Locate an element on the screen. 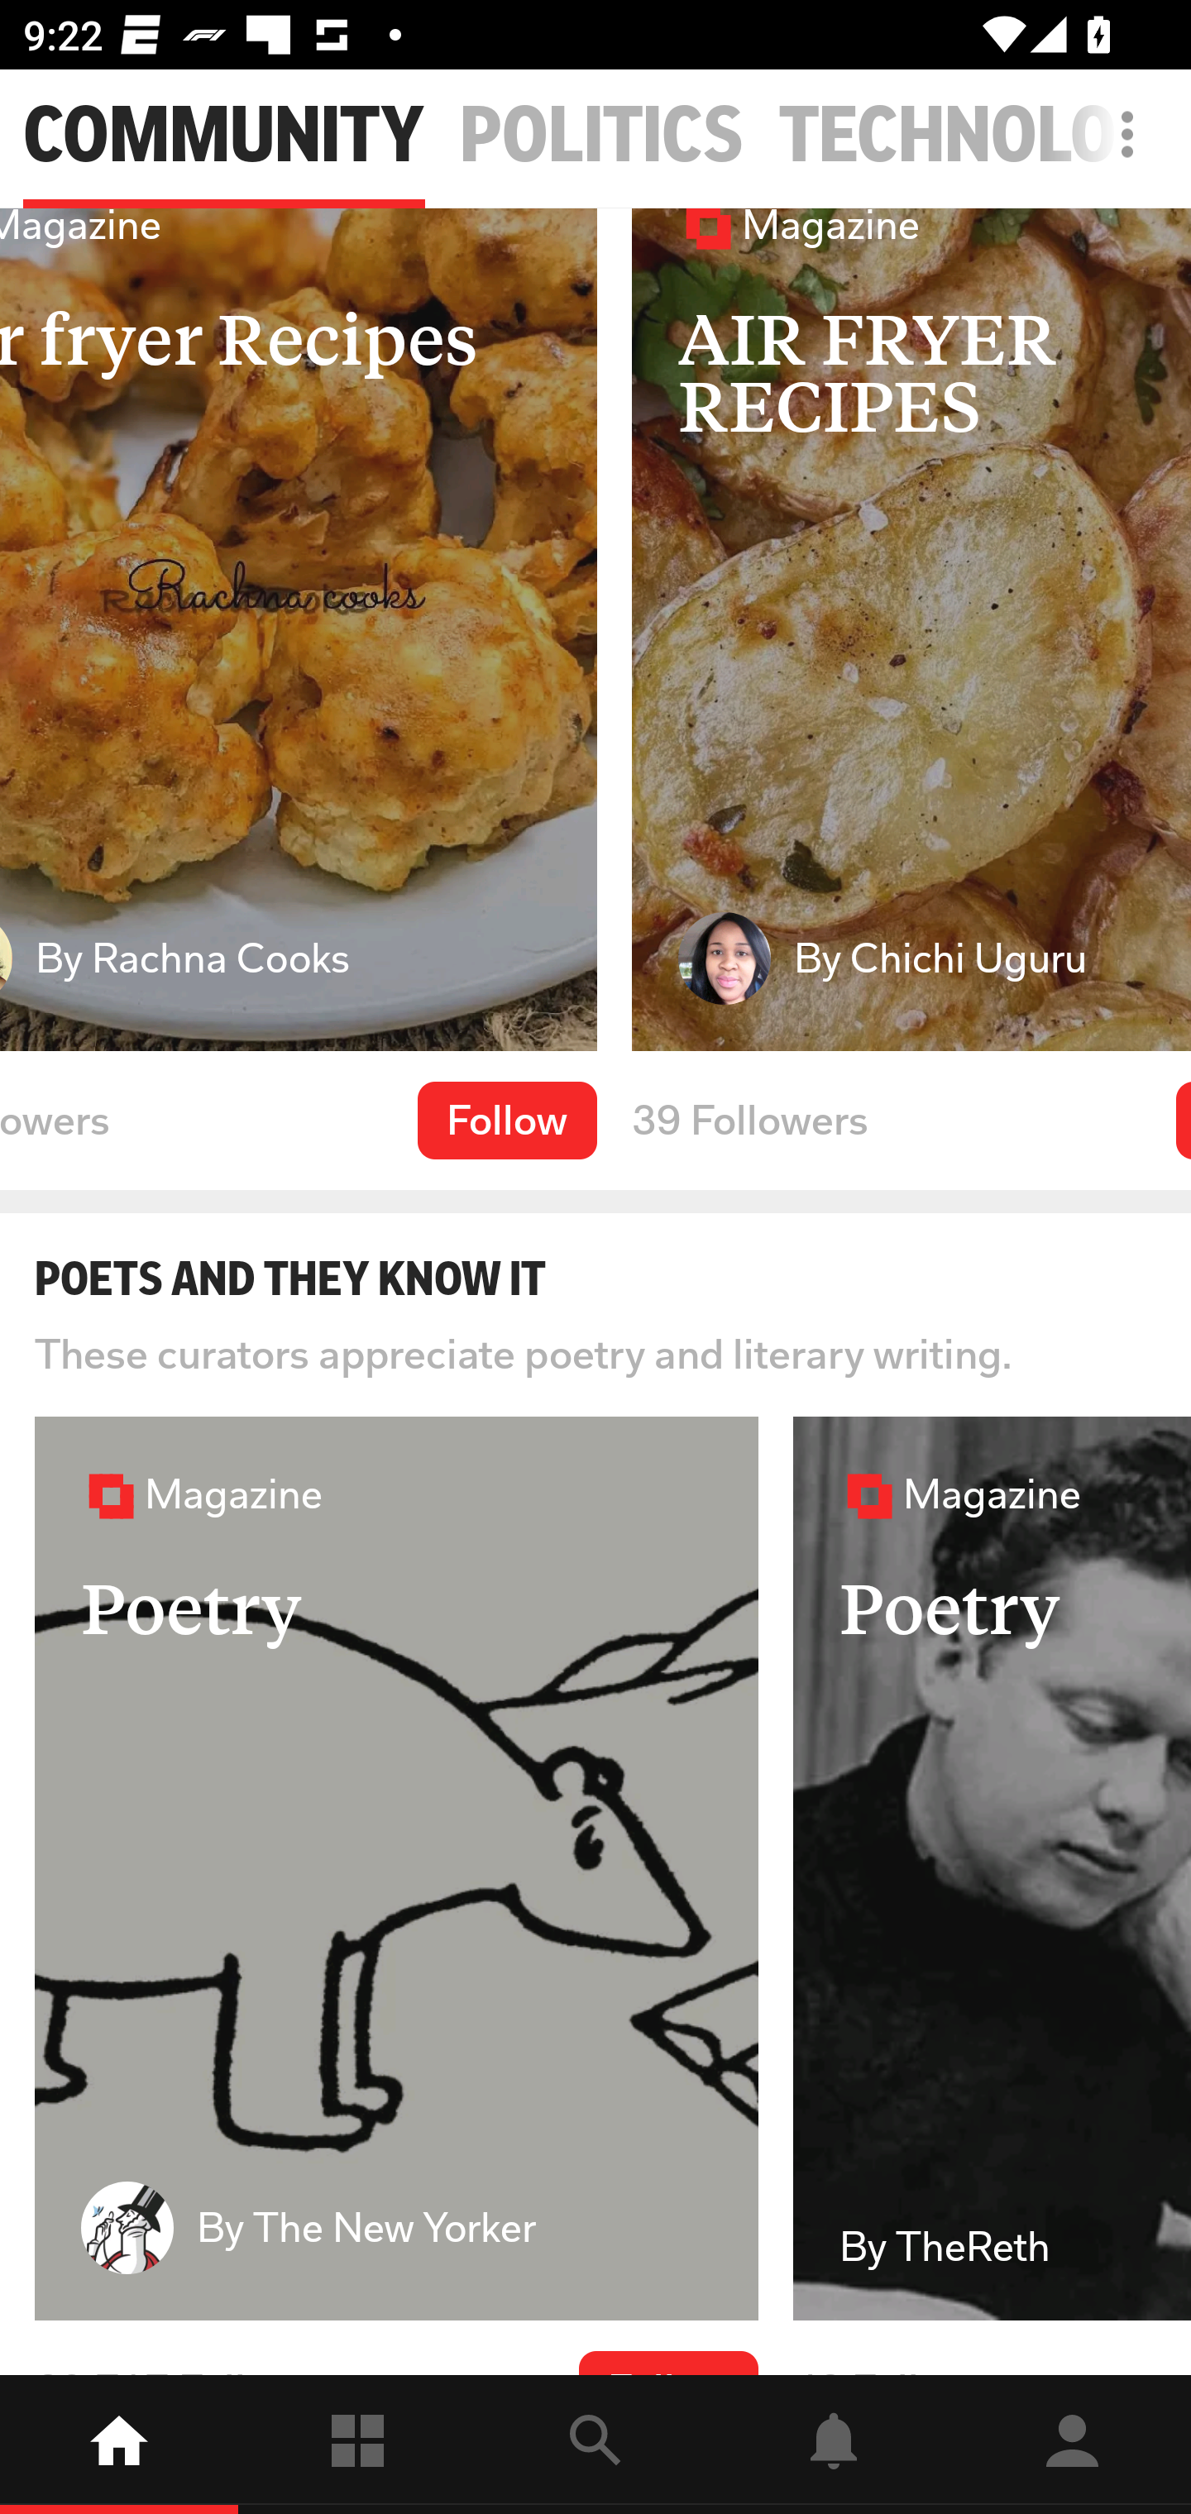 This screenshot has width=1191, height=2514. Edit Home is located at coordinates (1118, 134).